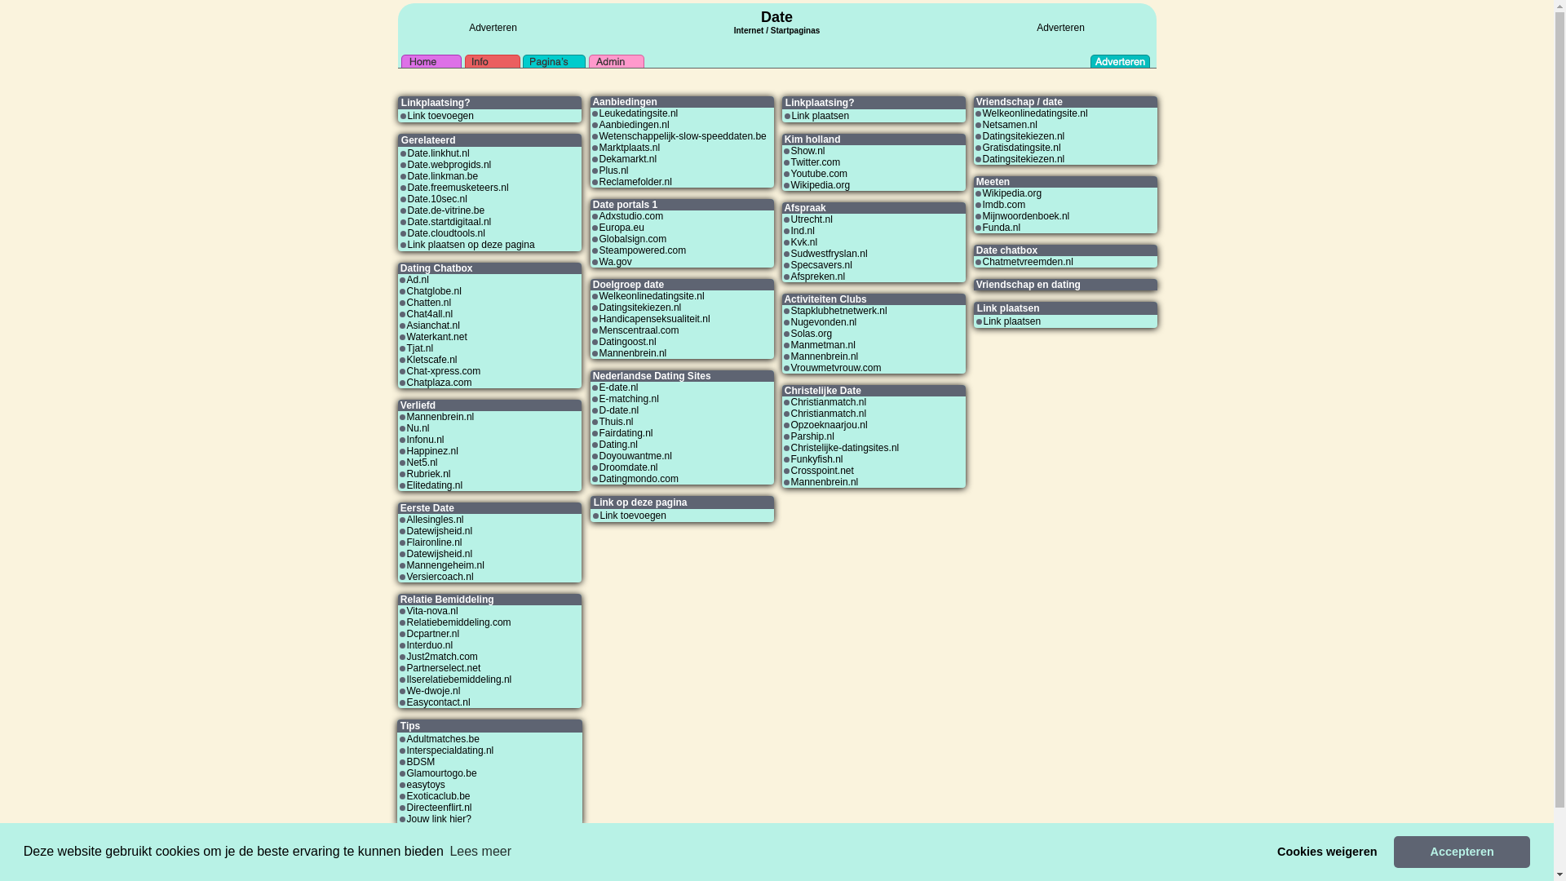  I want to click on BDSM, so click(421, 762).